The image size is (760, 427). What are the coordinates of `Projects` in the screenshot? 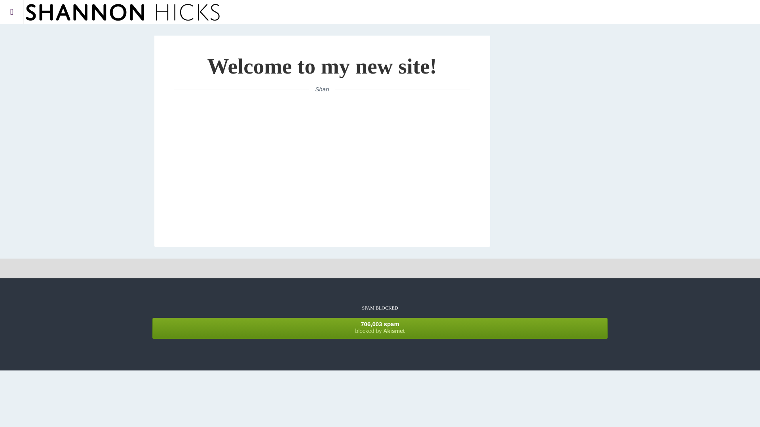 It's located at (61, 39).